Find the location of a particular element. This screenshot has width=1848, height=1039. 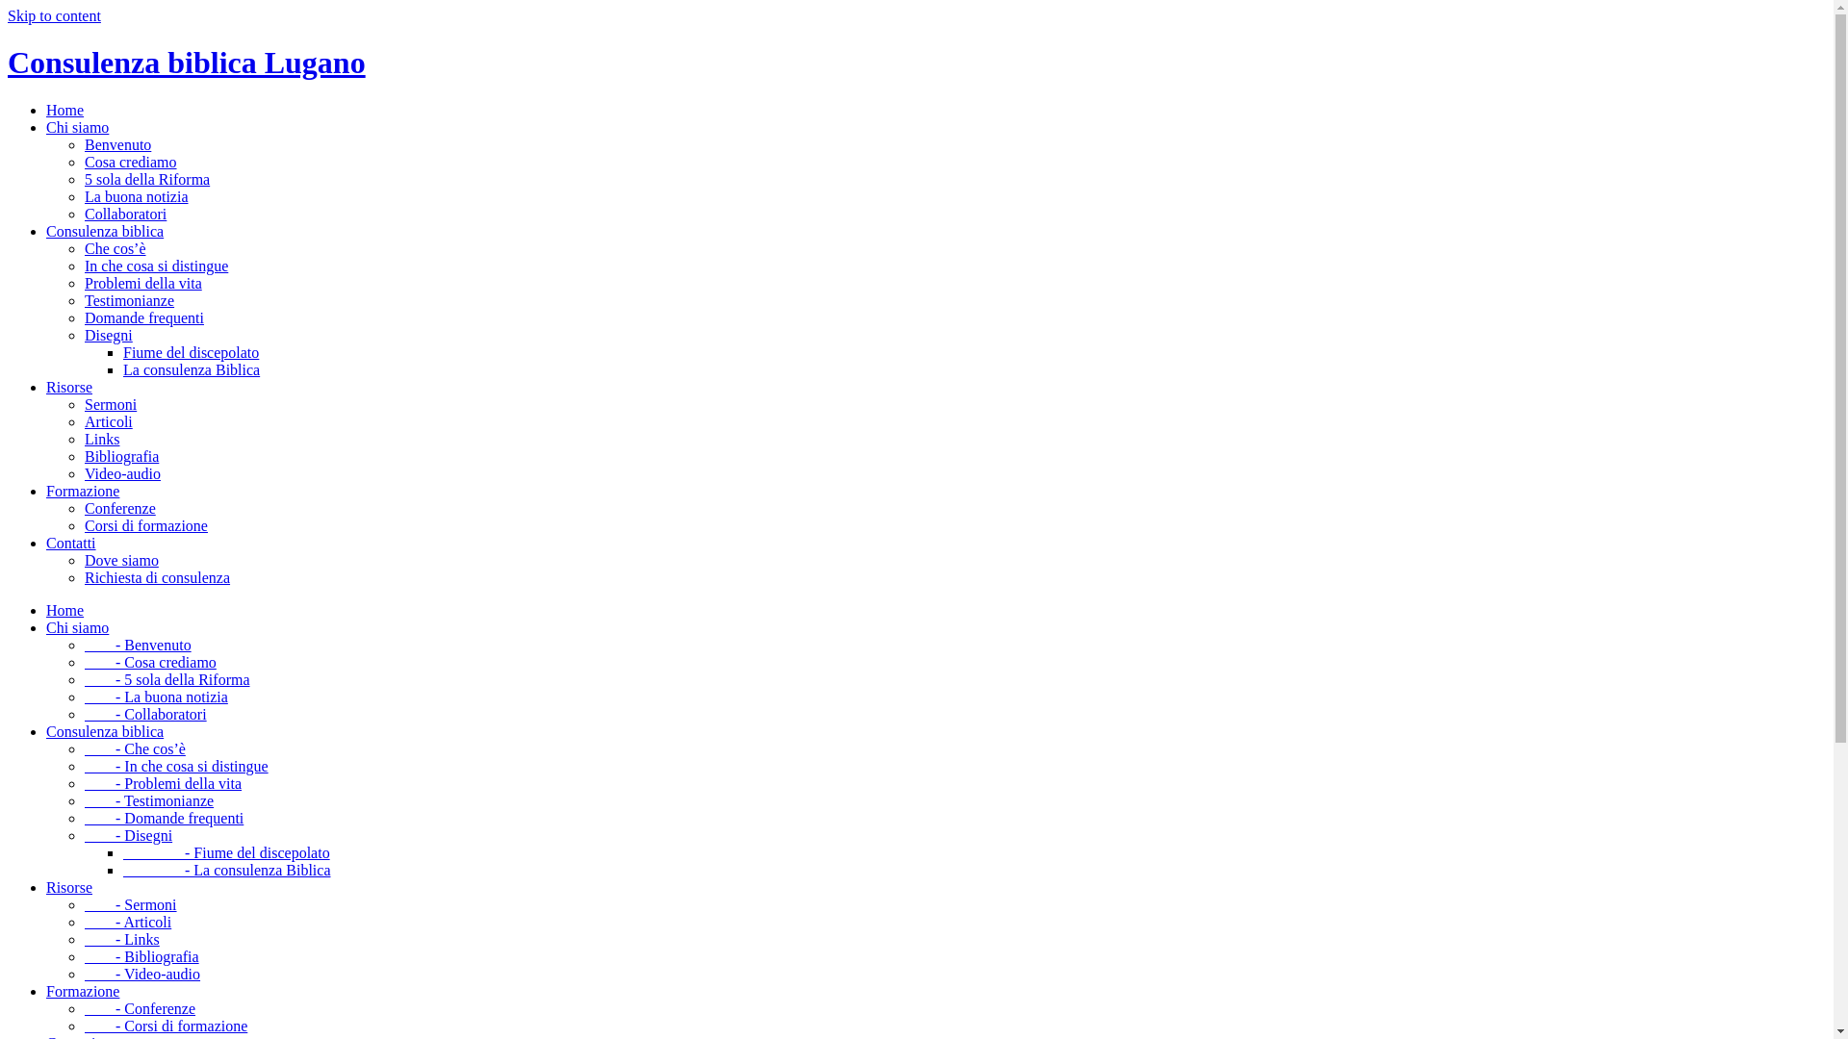

Risorse is located at coordinates (69, 887).